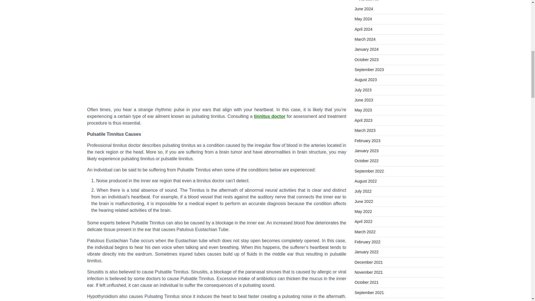  I want to click on July 2023, so click(363, 90).